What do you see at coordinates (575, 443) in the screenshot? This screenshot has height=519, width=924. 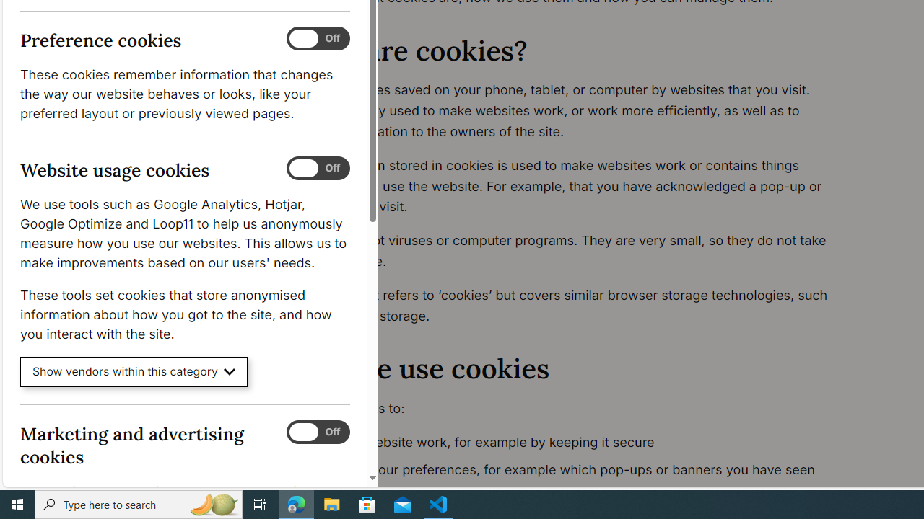 I see `make our website work, for example by keeping it secure` at bounding box center [575, 443].